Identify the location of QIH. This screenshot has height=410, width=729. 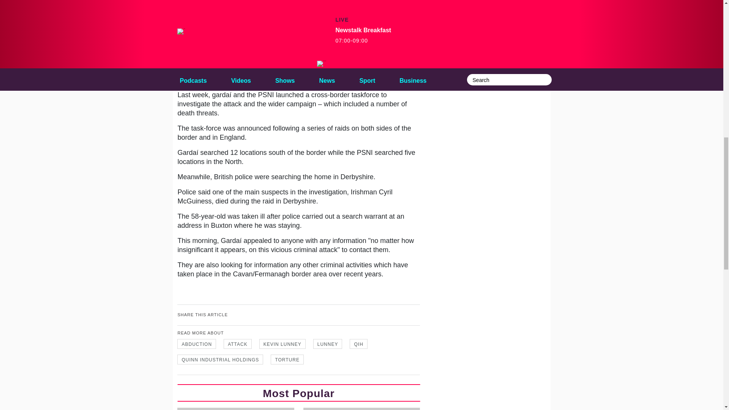
(358, 344).